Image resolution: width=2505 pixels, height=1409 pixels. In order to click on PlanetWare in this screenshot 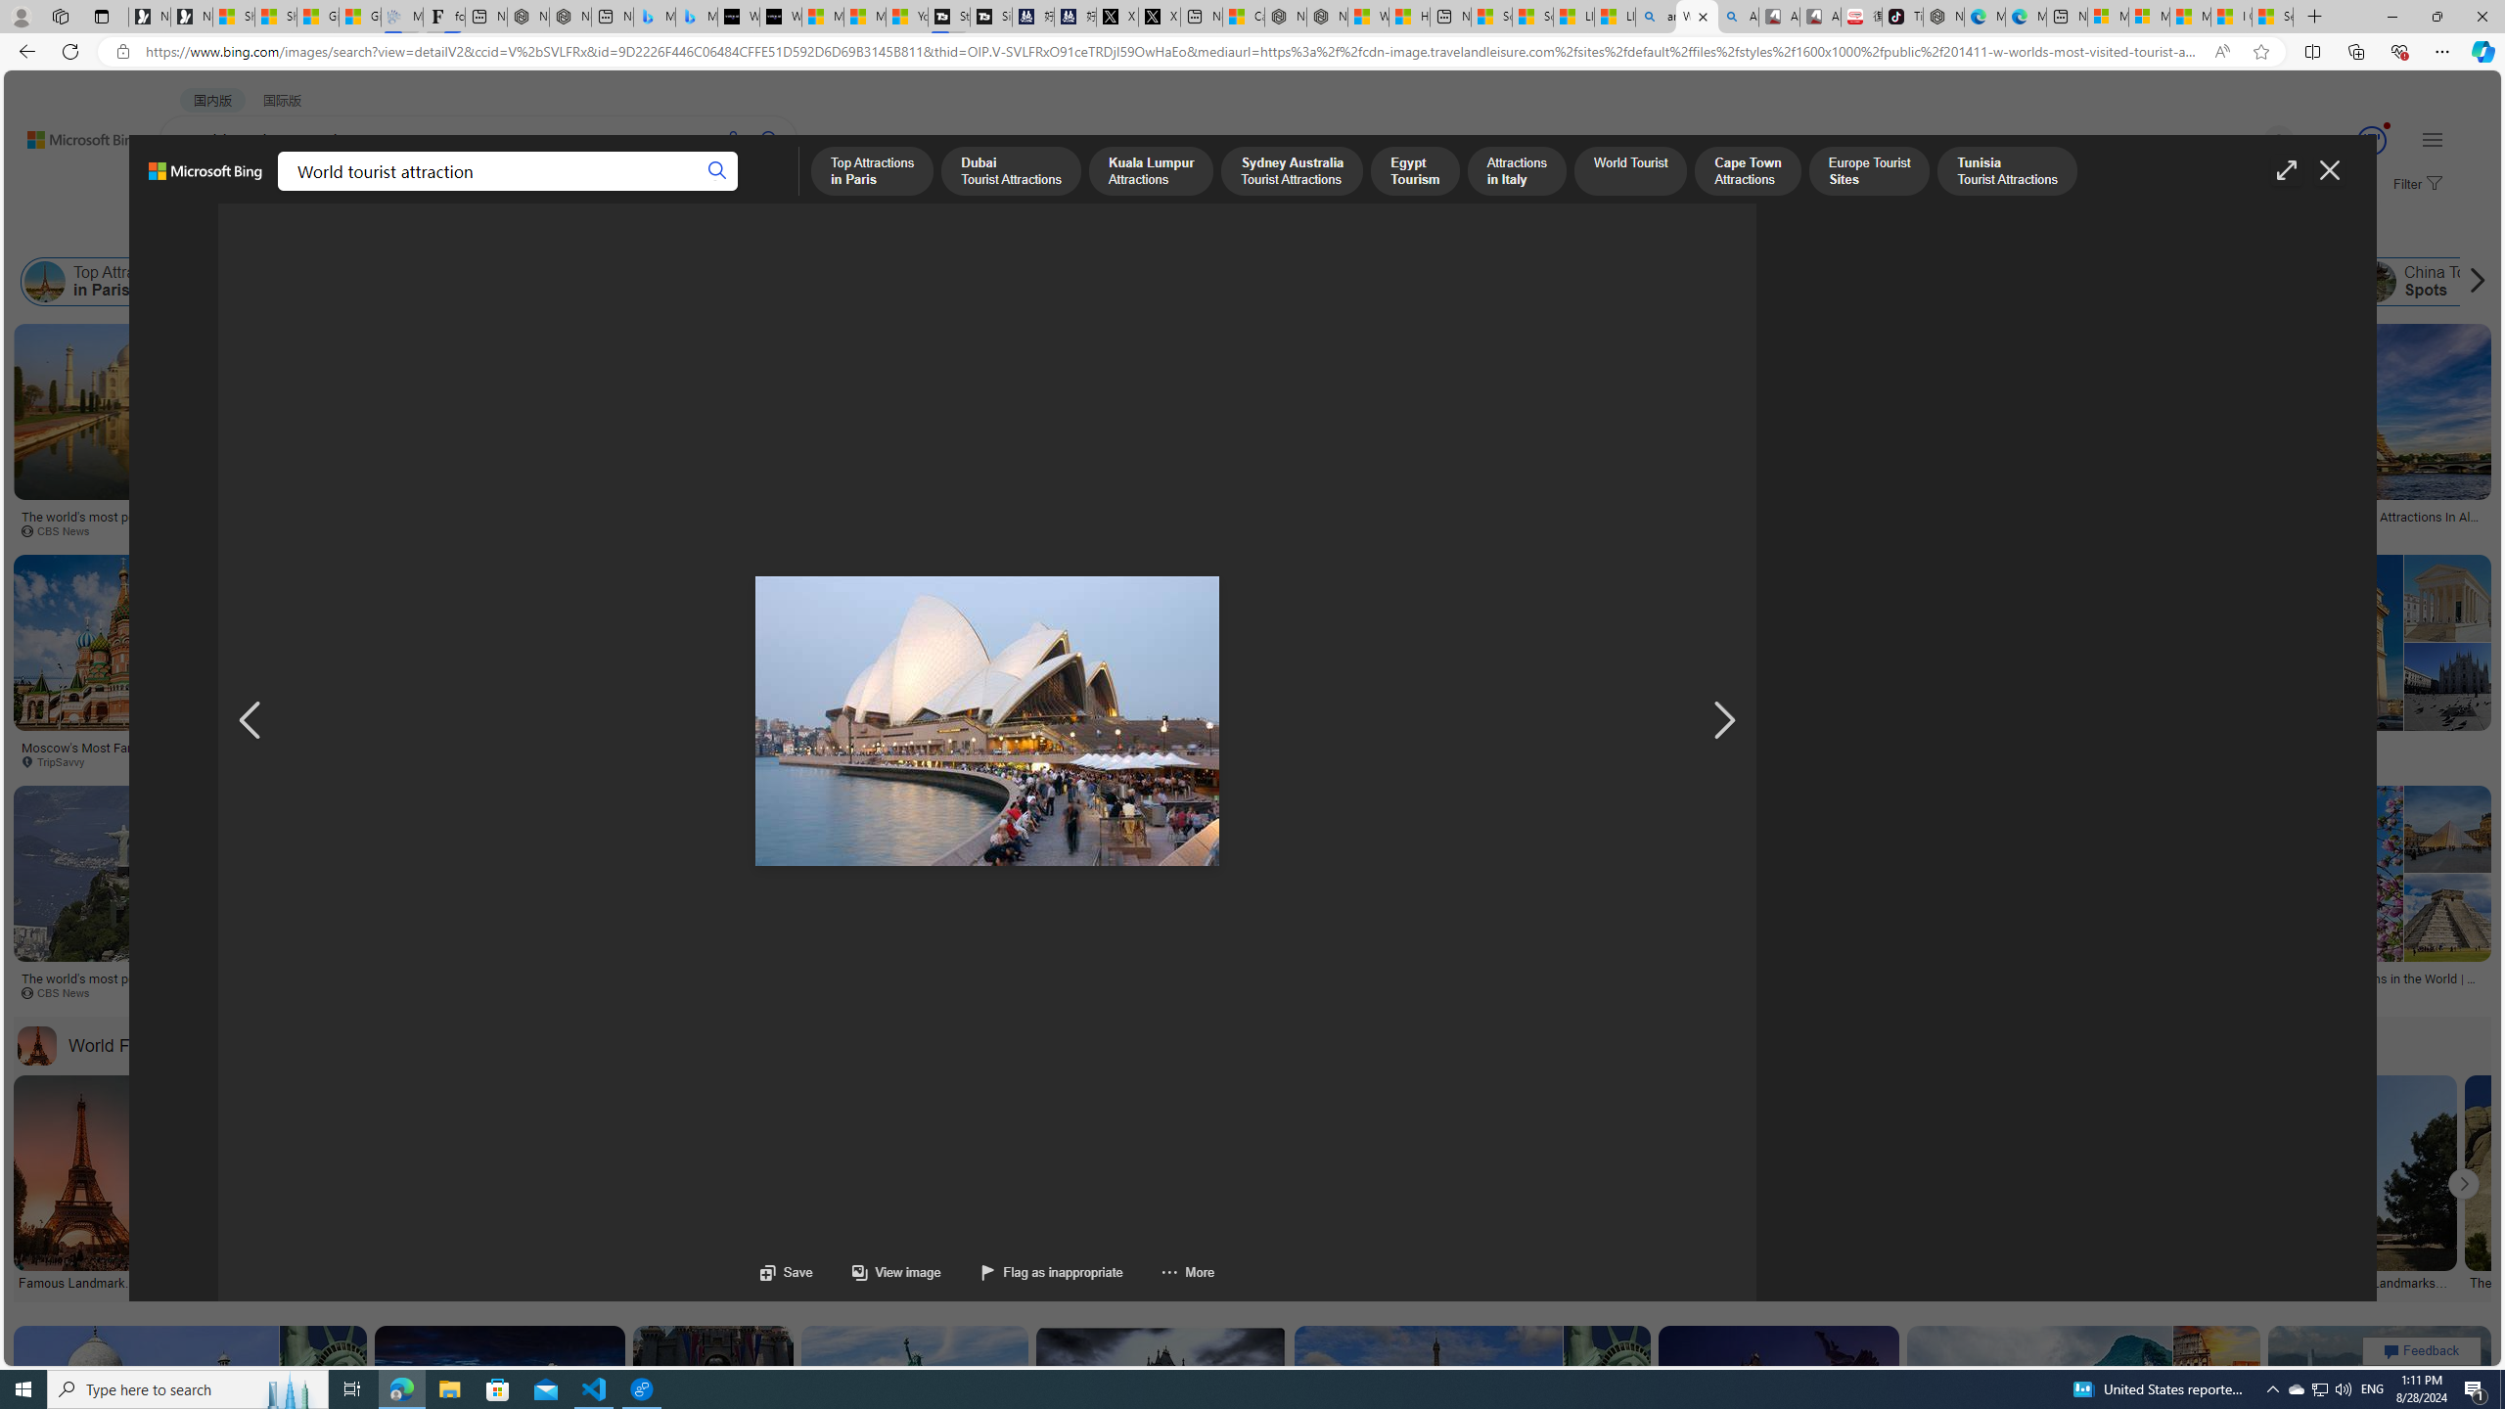, I will do `click(2247, 992)`.